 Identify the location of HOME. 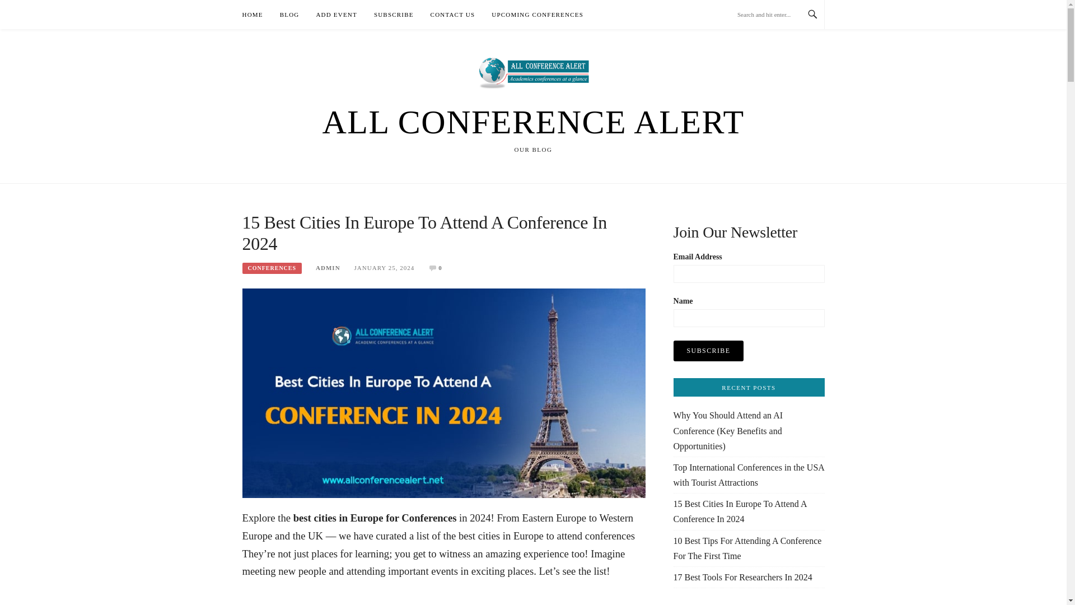
(252, 15).